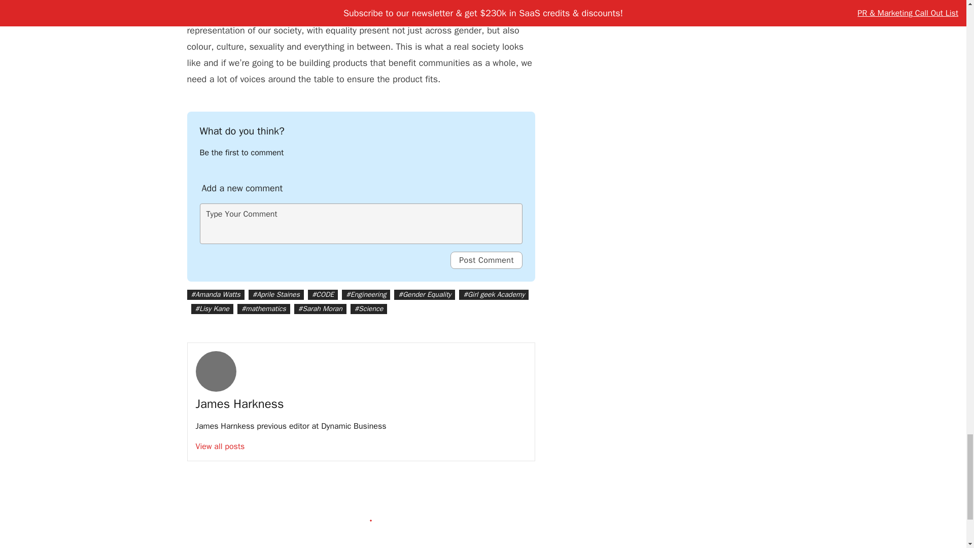 The image size is (974, 548). What do you see at coordinates (486, 260) in the screenshot?
I see `Post Comment` at bounding box center [486, 260].